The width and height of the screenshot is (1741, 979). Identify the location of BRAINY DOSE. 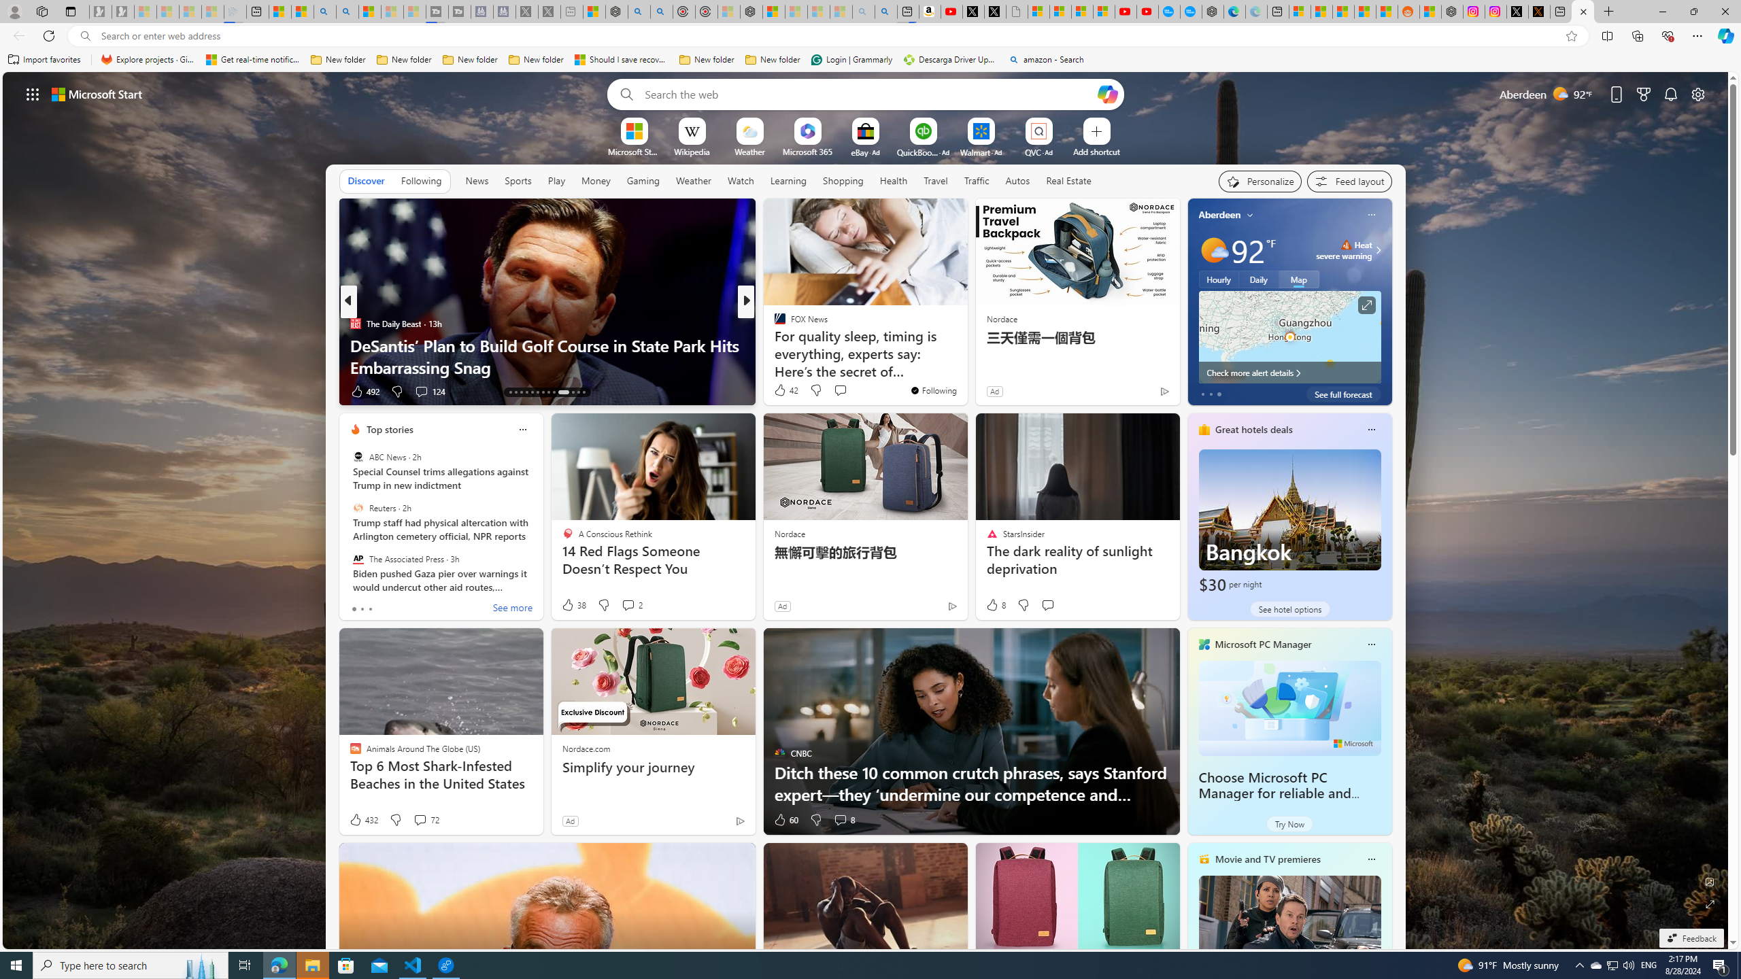
(773, 324).